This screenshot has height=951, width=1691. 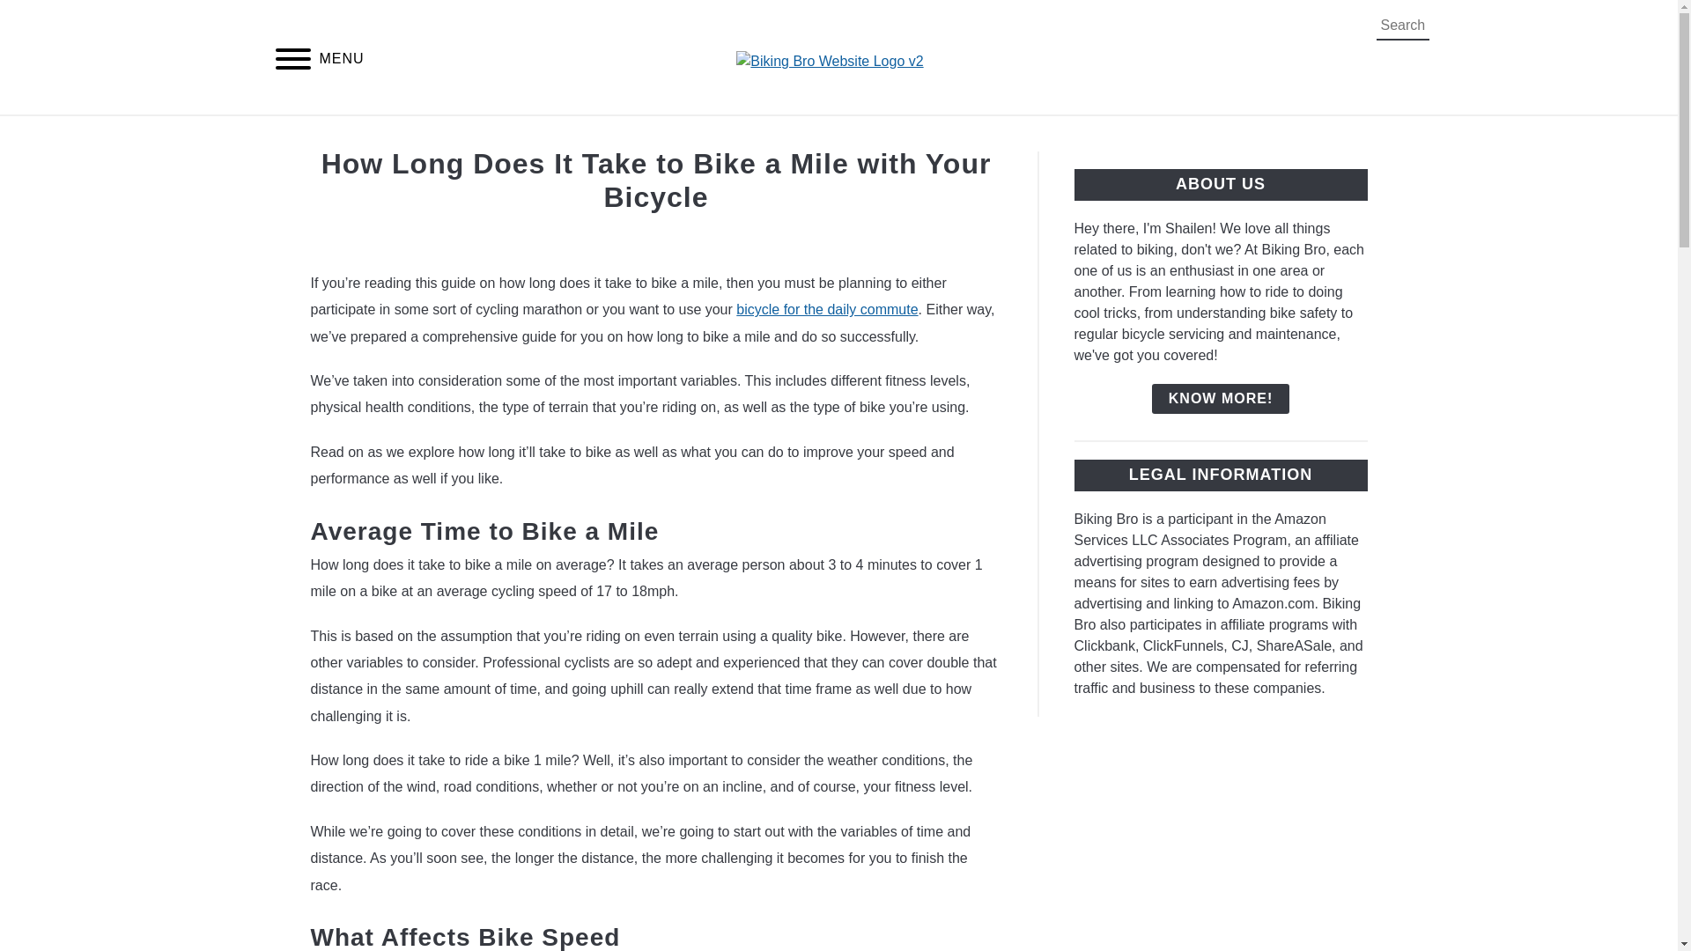 I want to click on bicycle for the daily commute, so click(x=826, y=309).